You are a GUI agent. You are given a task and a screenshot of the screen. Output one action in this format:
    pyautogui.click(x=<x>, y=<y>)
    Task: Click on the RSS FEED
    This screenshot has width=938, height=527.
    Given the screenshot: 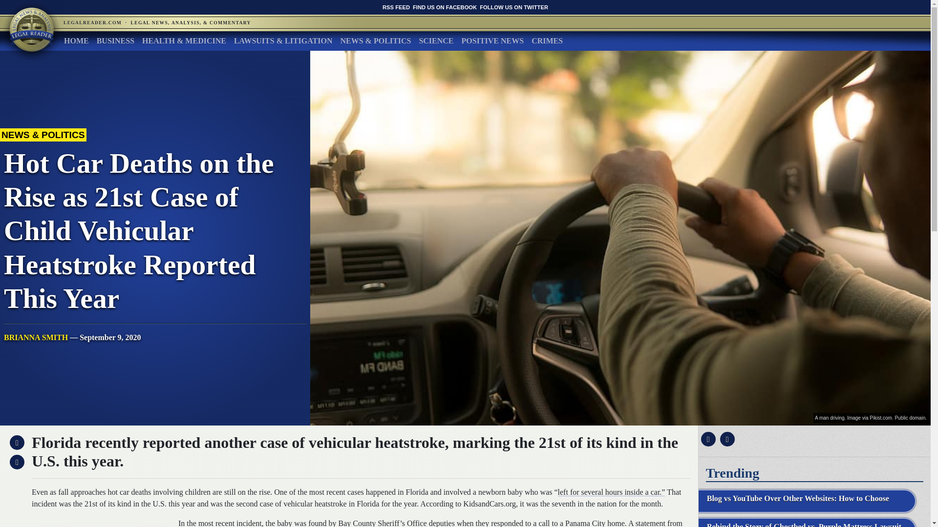 What is the action you would take?
    pyautogui.click(x=396, y=7)
    